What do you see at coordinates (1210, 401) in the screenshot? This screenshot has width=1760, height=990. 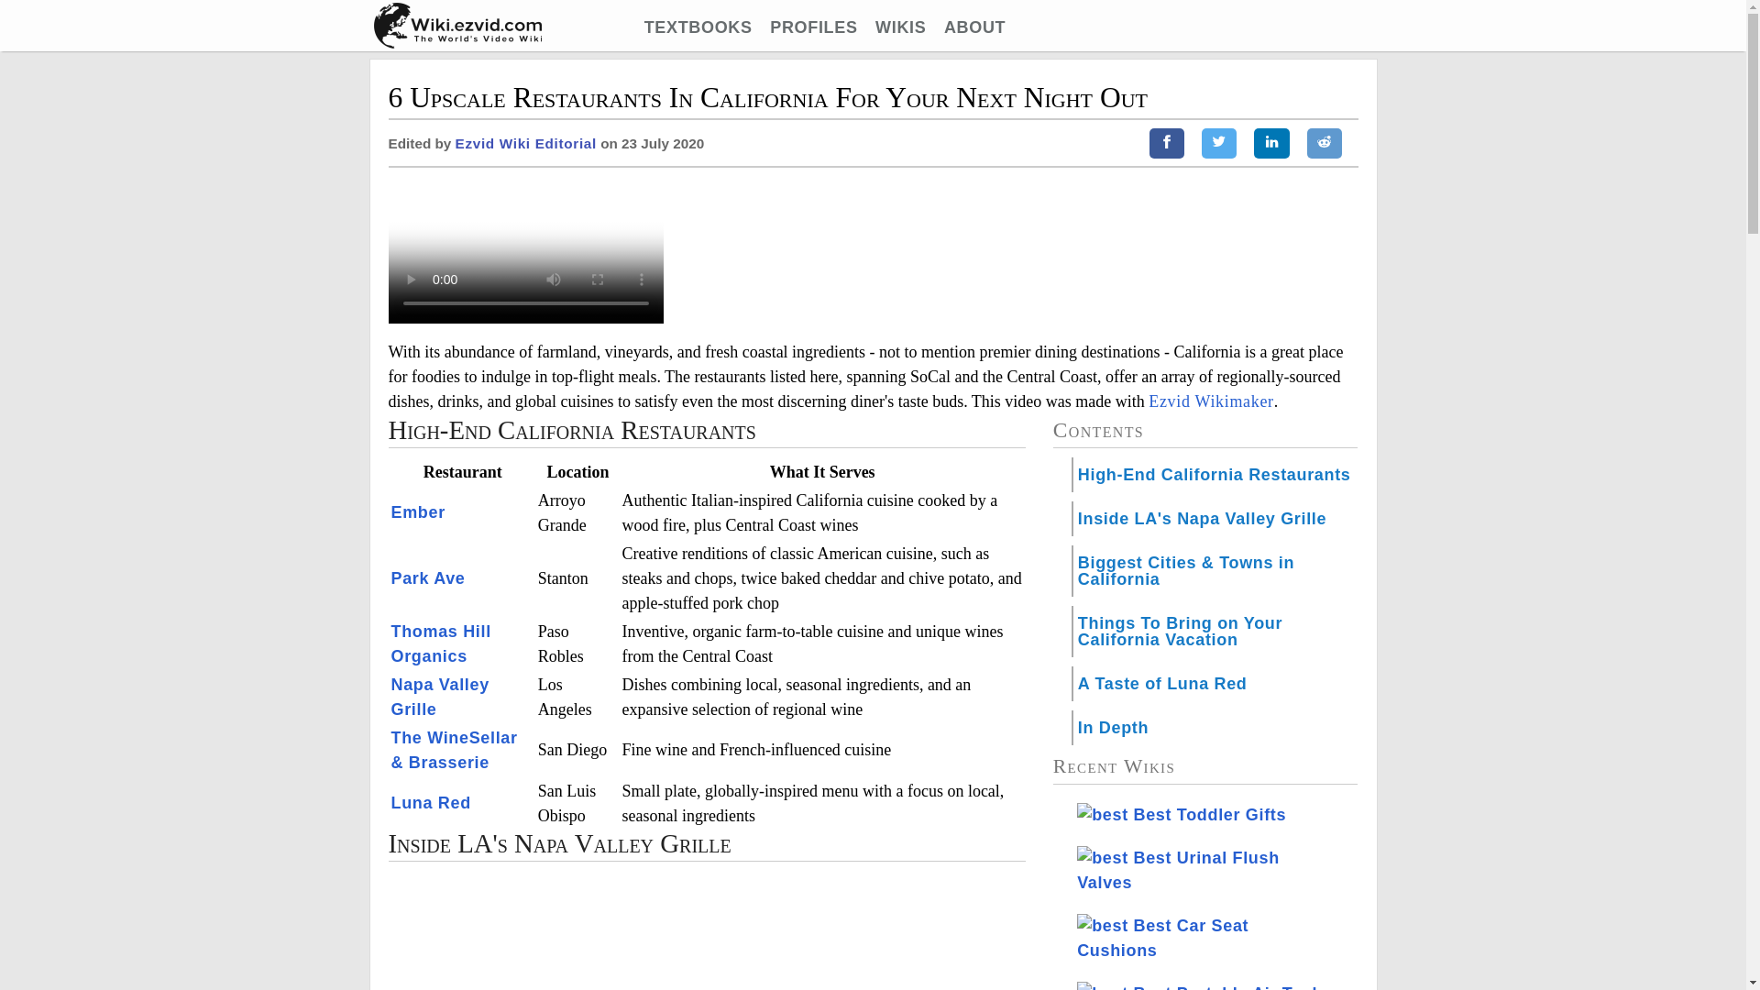 I see `Ezvid Wikimaker` at bounding box center [1210, 401].